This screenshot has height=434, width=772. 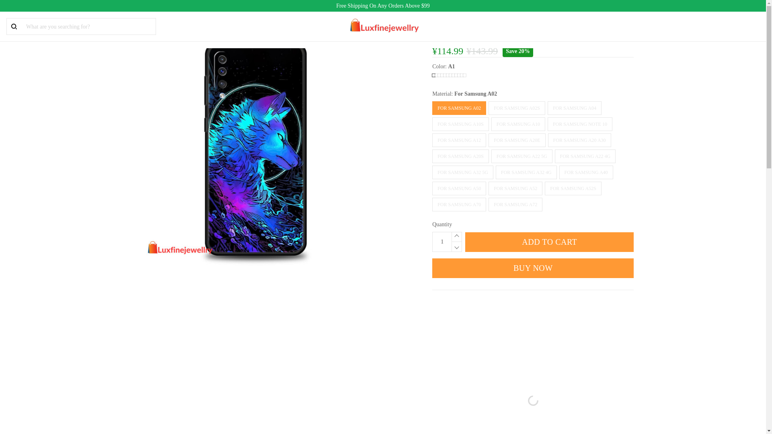 What do you see at coordinates (442, 242) in the screenshot?
I see `1` at bounding box center [442, 242].